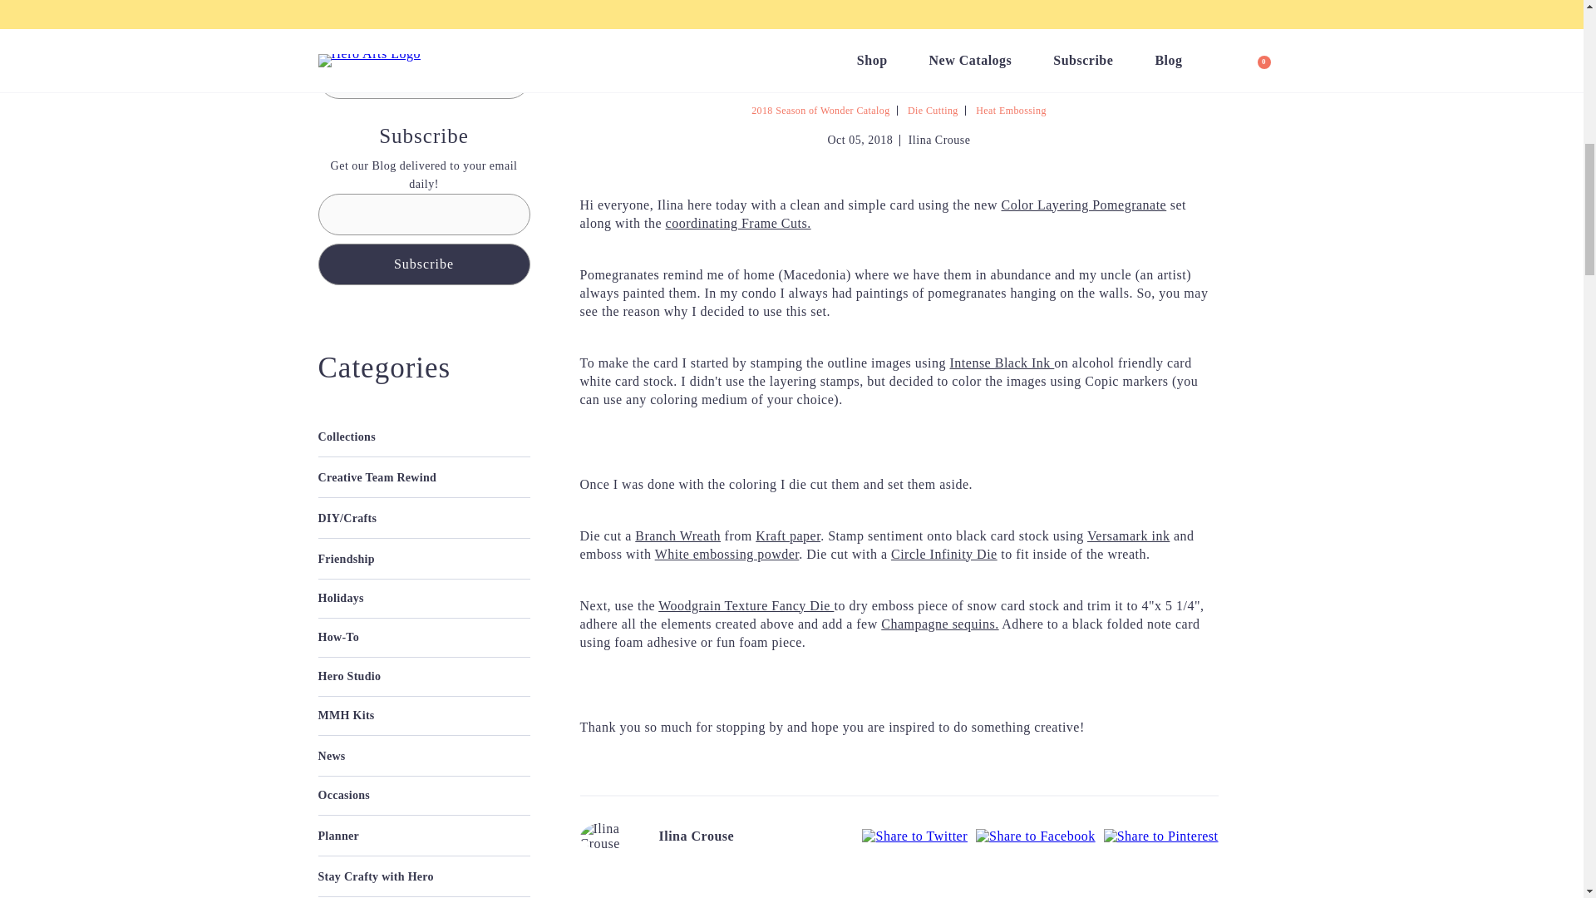  I want to click on Hero Arts Blog tagged Friendship, so click(346, 559).